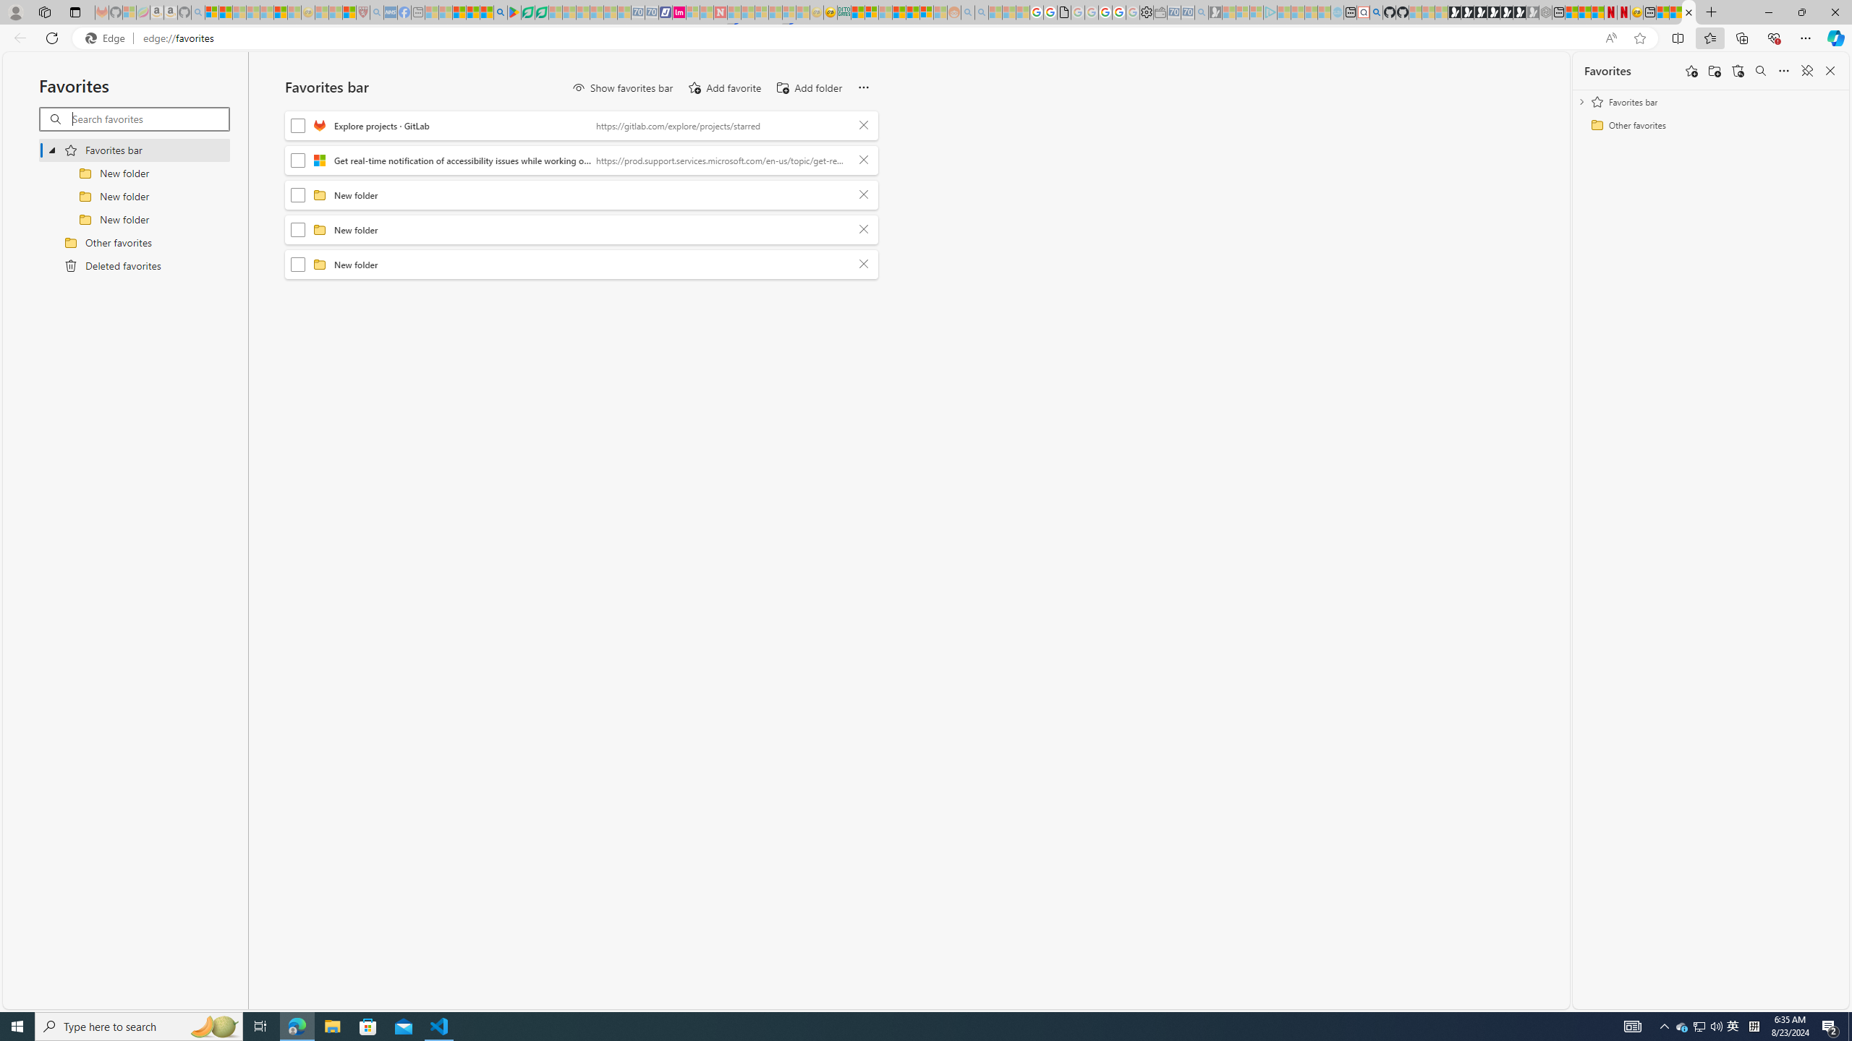 The width and height of the screenshot is (1852, 1041). Describe the element at coordinates (15, 12) in the screenshot. I see `Personal Profile` at that location.